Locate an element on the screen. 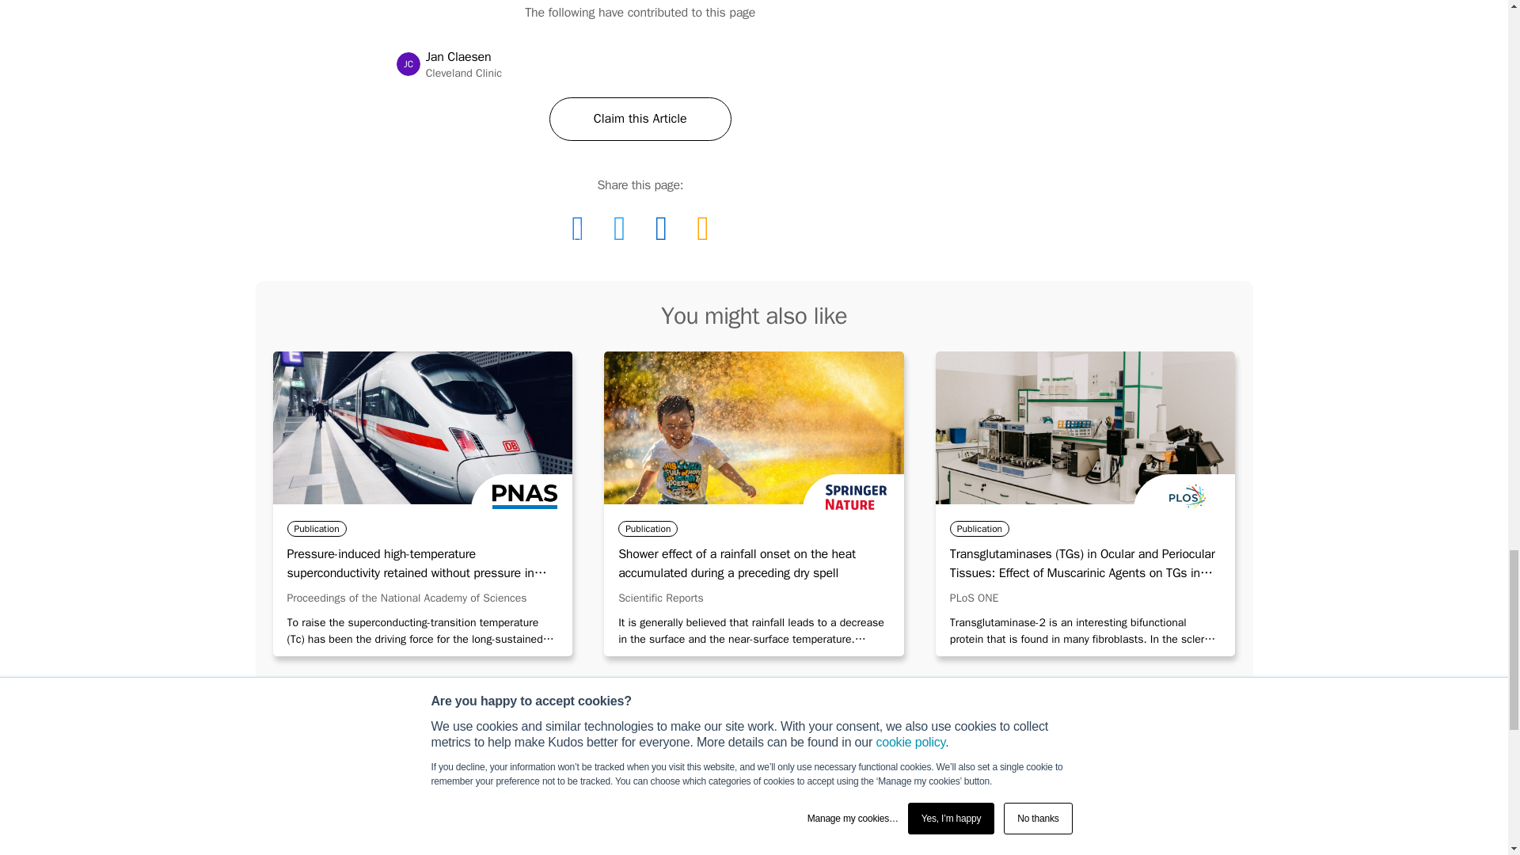 This screenshot has height=855, width=1520. Share this page via Facebook is located at coordinates (577, 228).